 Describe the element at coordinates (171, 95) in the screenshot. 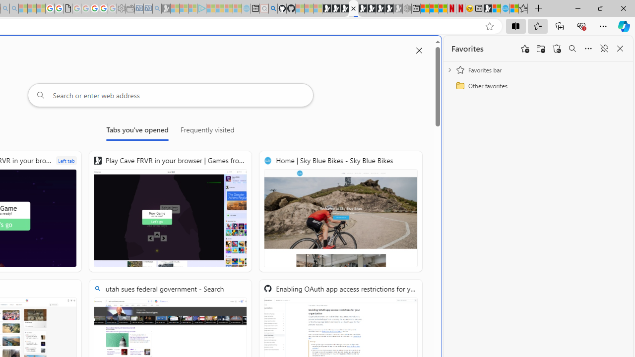

I see `Search or enter web address` at that location.